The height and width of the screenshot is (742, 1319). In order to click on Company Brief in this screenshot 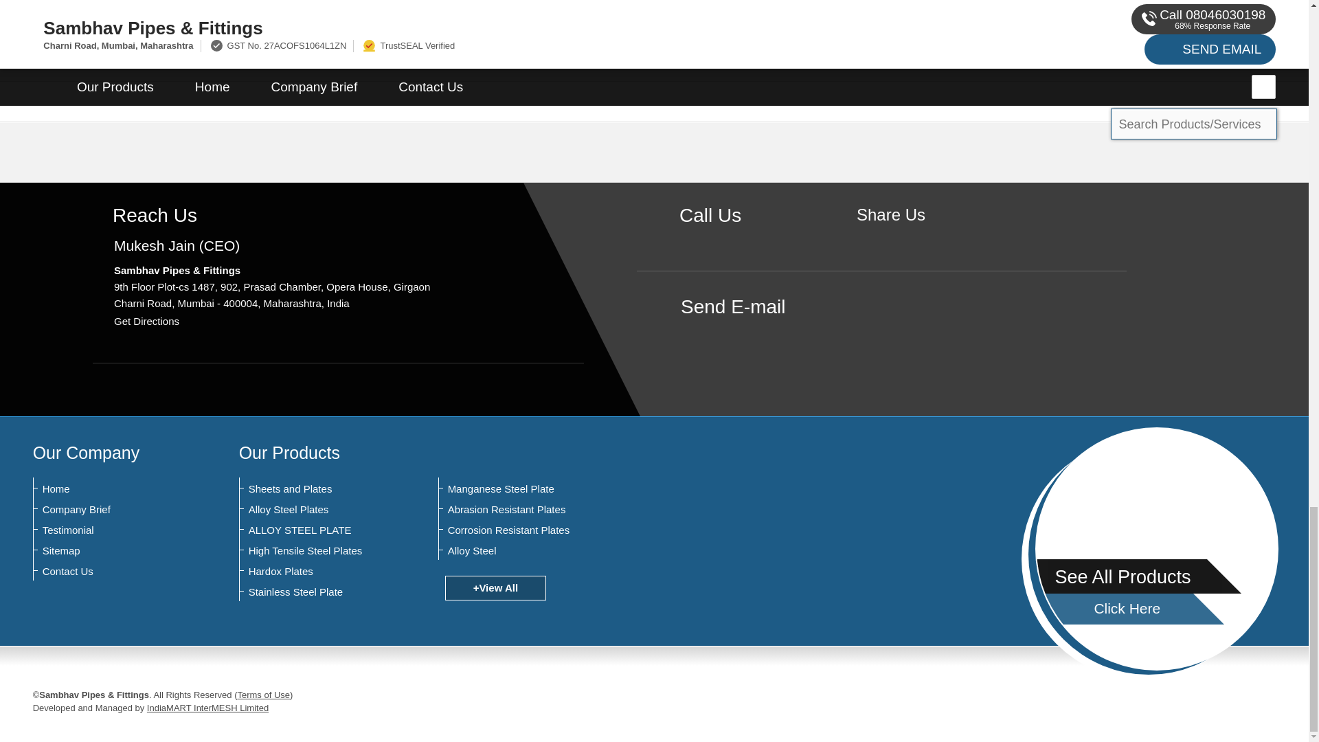, I will do `click(110, 510)`.